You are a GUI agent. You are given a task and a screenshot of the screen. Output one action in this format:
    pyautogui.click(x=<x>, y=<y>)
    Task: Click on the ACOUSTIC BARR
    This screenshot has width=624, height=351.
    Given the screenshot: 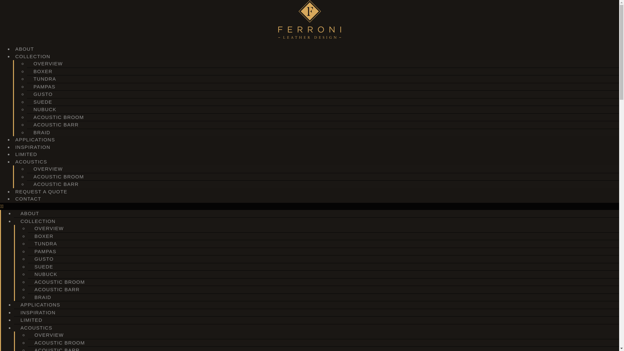 What is the action you would take?
    pyautogui.click(x=56, y=184)
    